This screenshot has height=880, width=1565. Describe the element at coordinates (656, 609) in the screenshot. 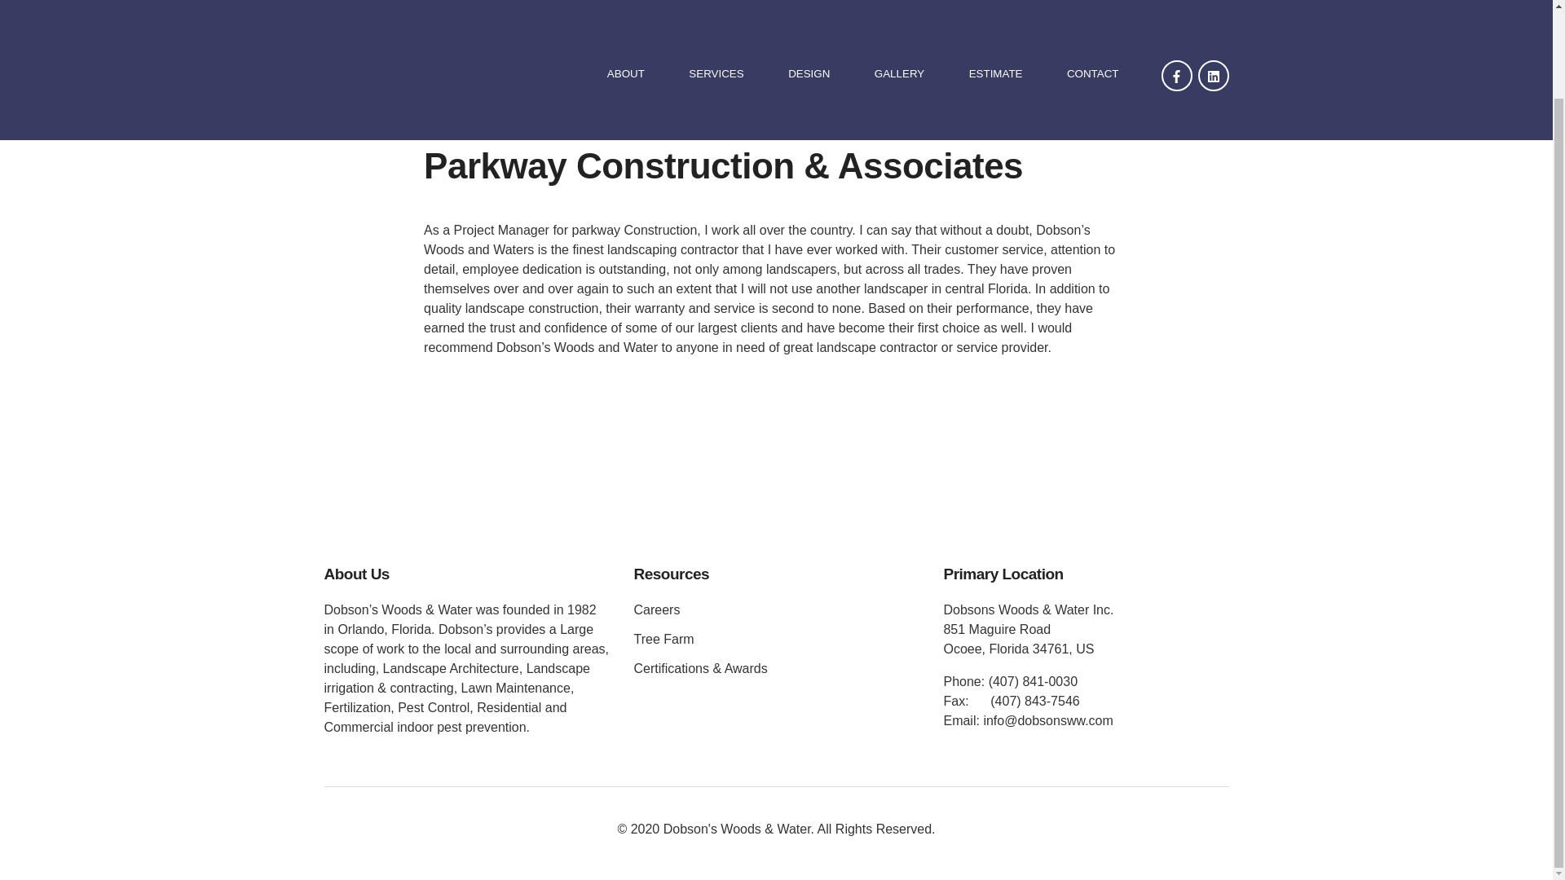

I see `Careers` at that location.